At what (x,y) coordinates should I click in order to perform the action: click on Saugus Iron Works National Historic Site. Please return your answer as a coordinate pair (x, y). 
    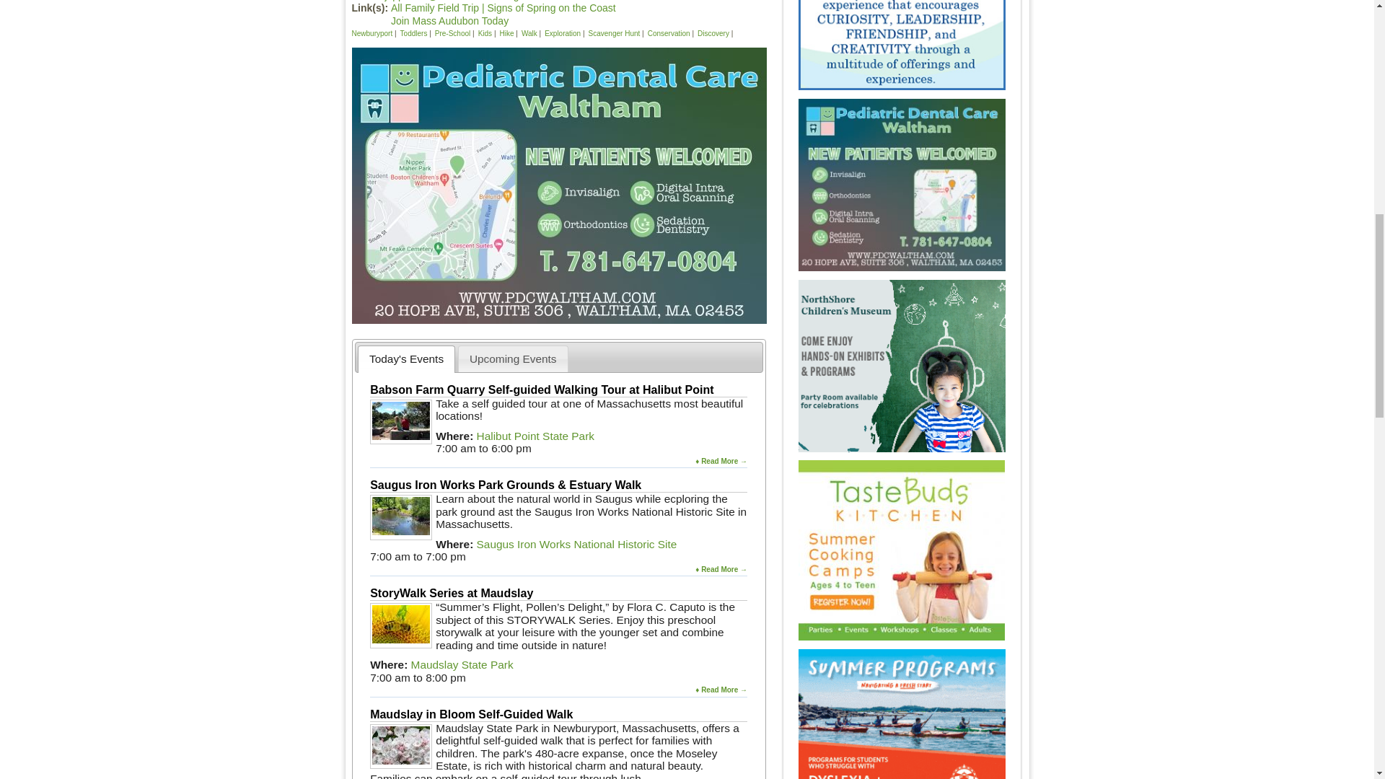
    Looking at the image, I should click on (576, 544).